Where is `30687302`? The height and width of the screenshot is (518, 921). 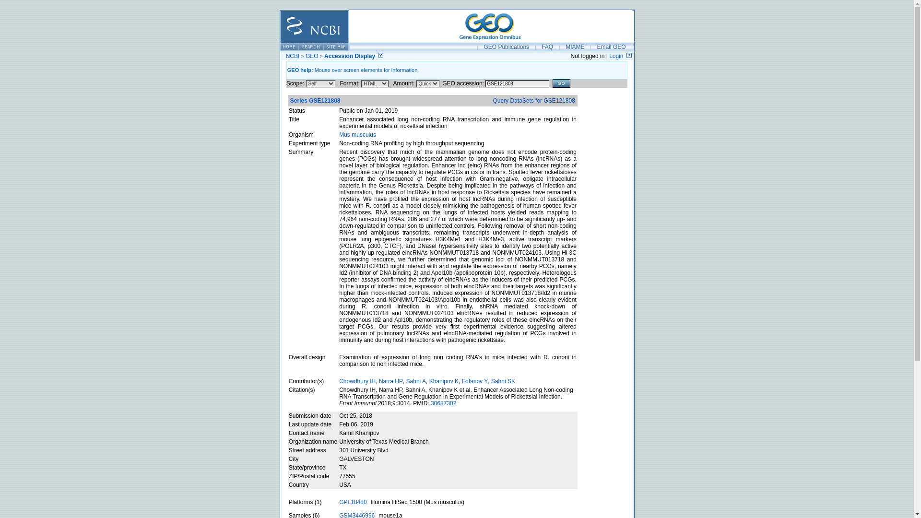 30687302 is located at coordinates (443, 403).